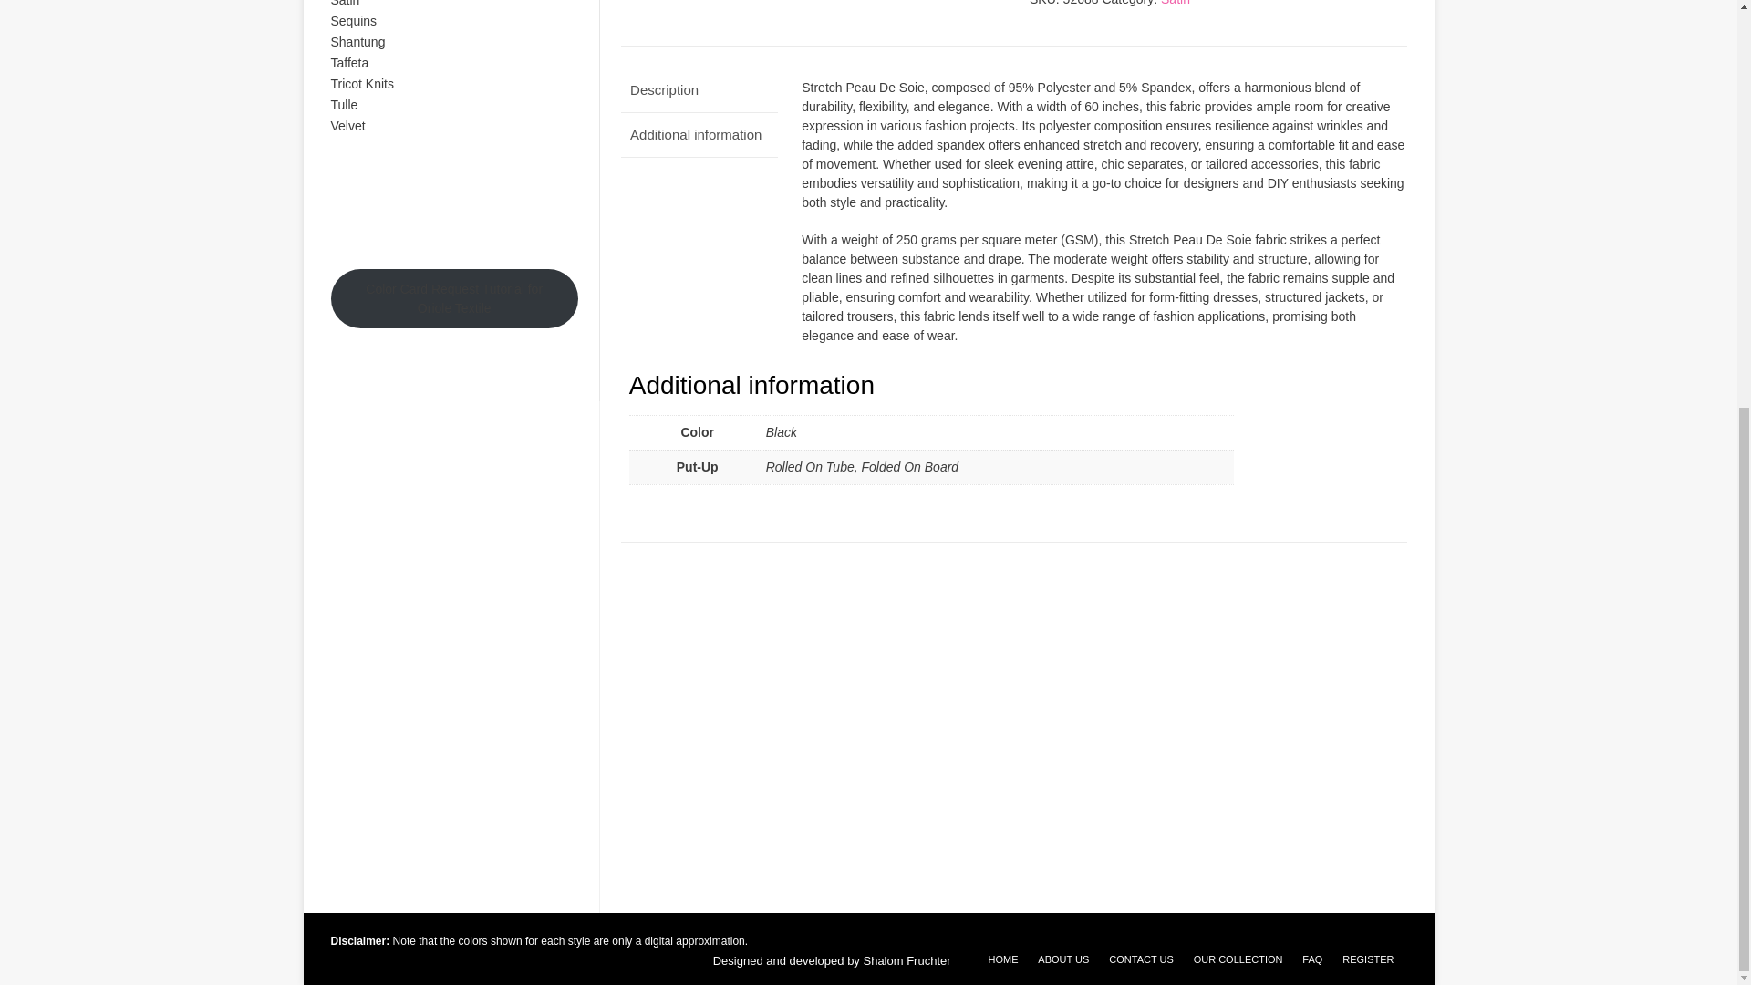 The height and width of the screenshot is (985, 1751). Describe the element at coordinates (1175, 3) in the screenshot. I see `Satin` at that location.